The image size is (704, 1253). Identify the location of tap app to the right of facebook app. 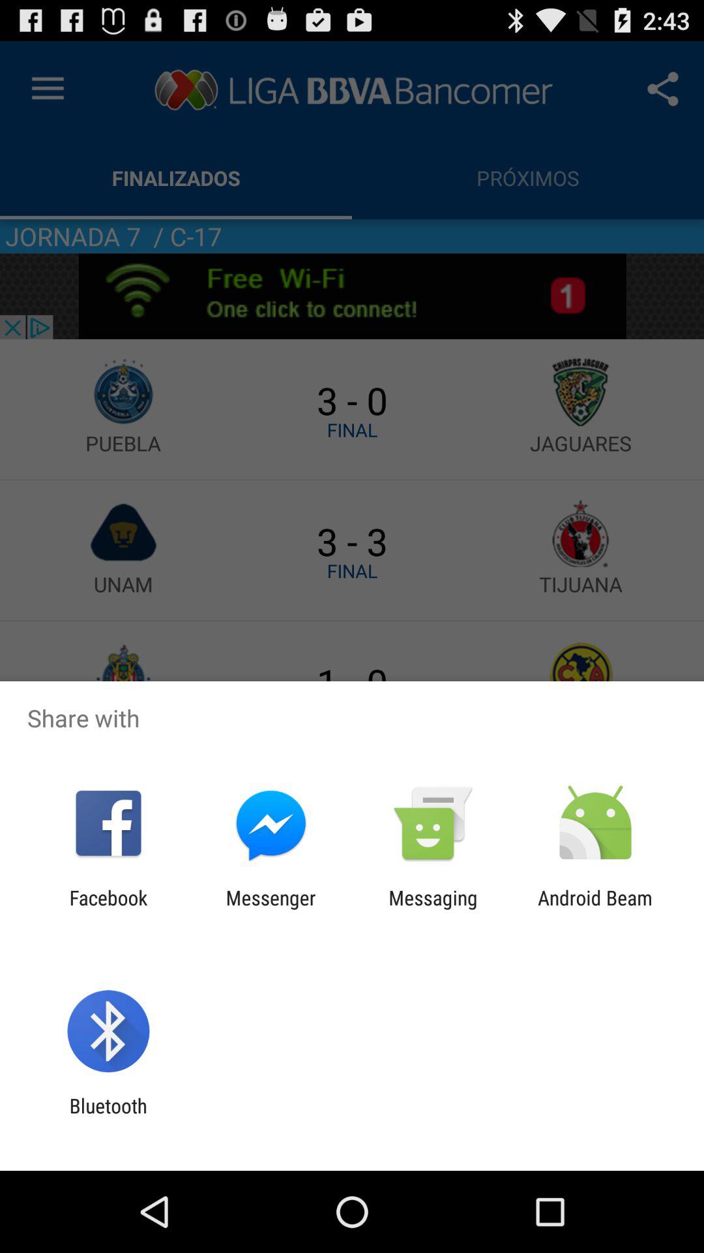
(271, 909).